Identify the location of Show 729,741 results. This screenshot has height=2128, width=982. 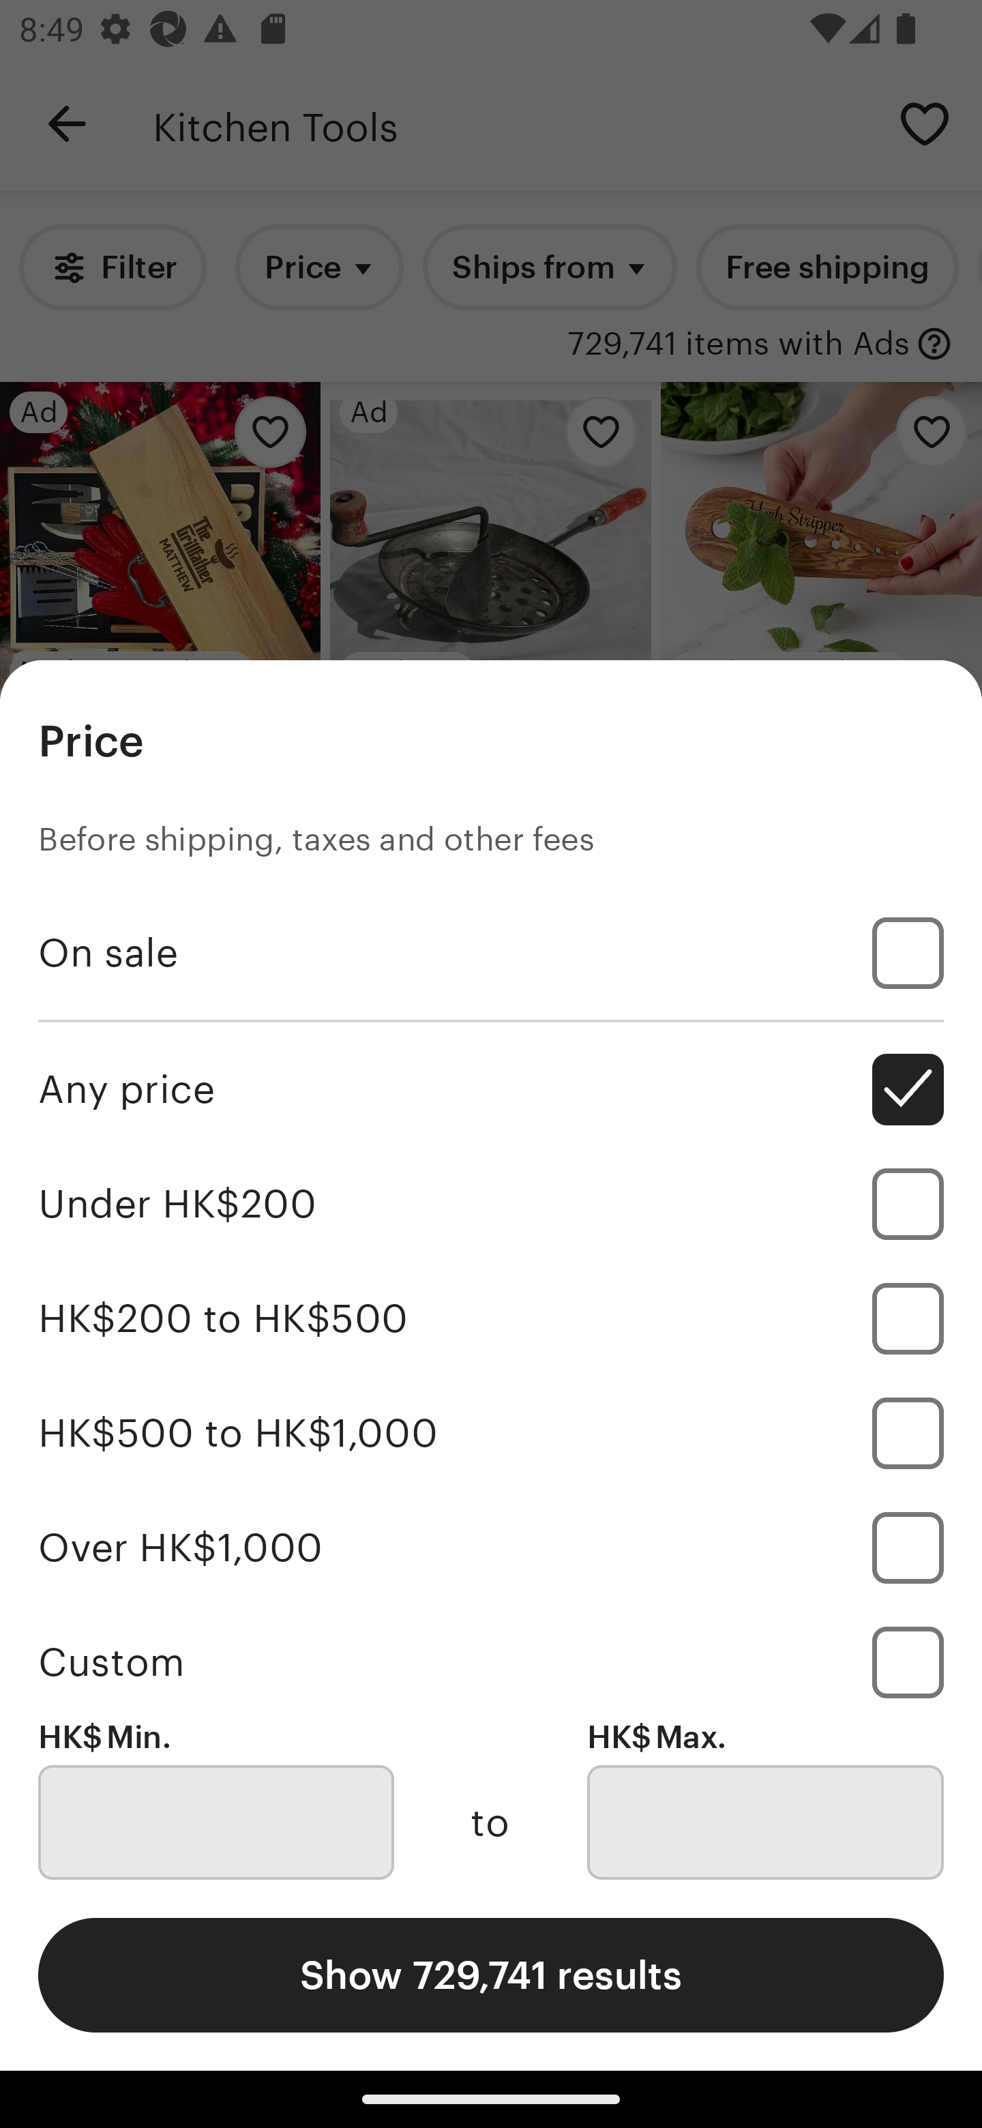
(491, 1975).